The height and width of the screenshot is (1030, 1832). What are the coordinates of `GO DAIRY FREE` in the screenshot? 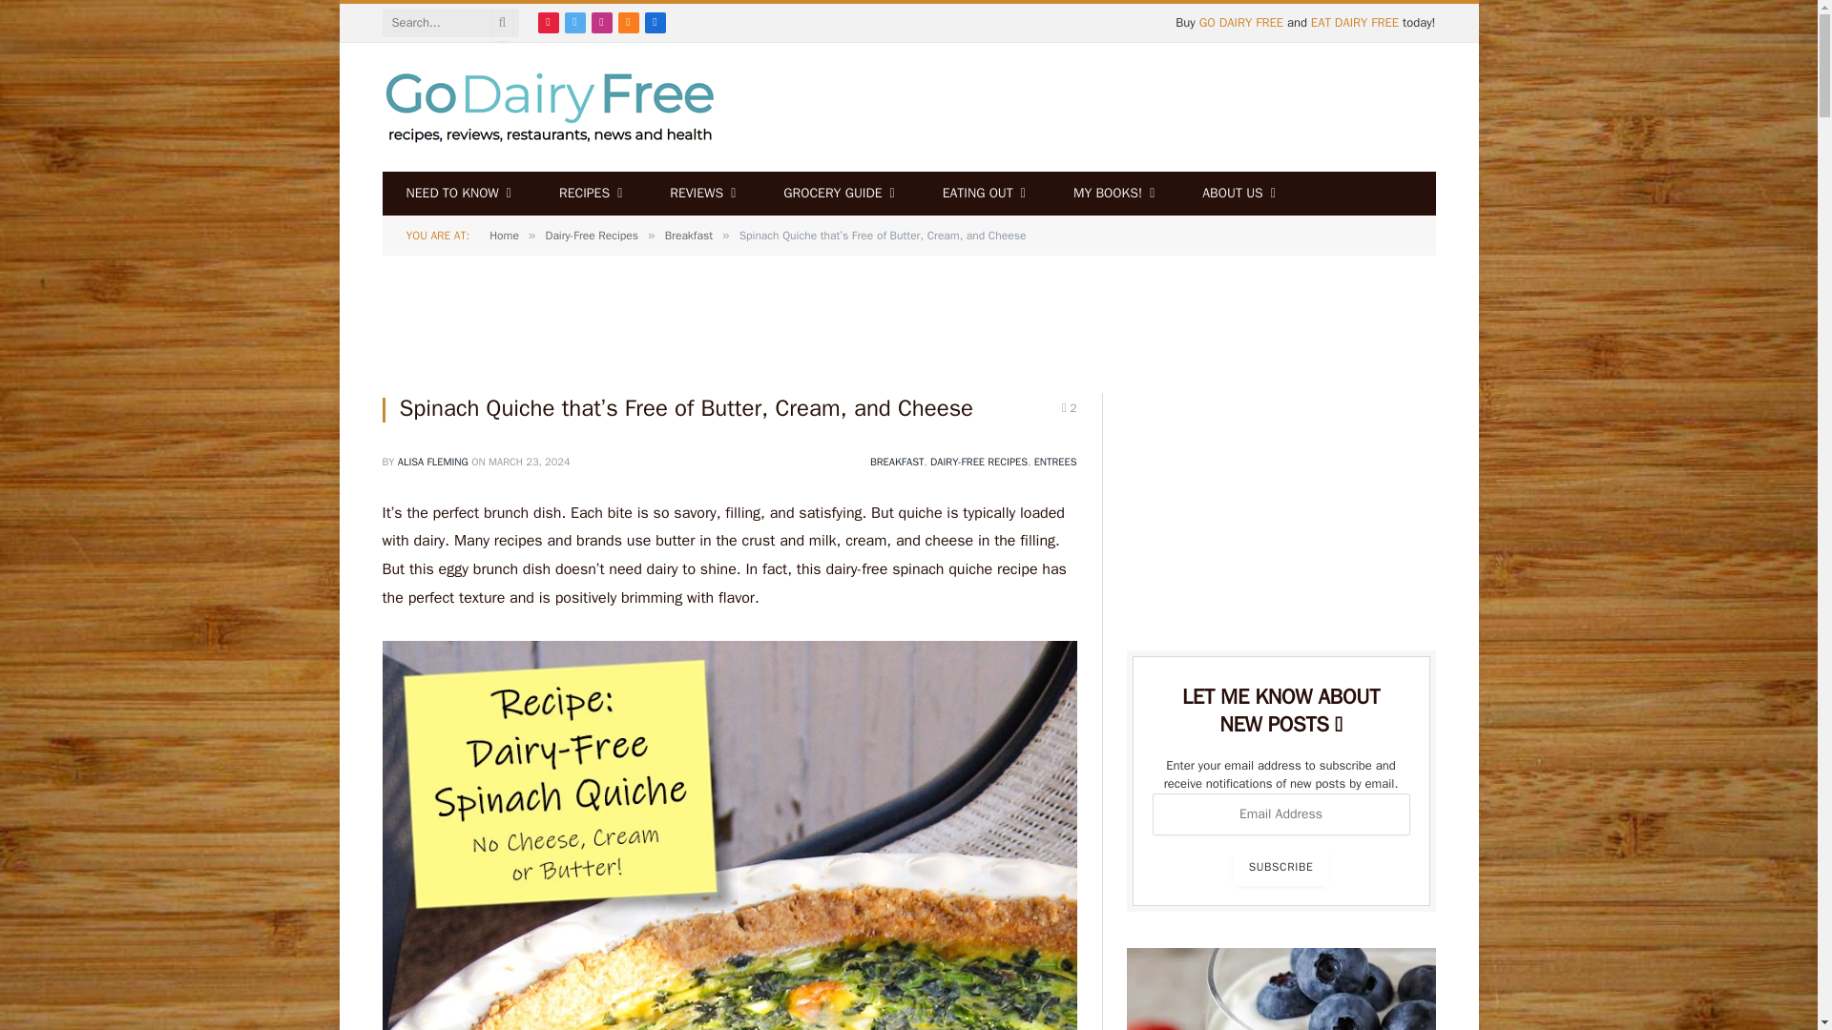 It's located at (1241, 23).